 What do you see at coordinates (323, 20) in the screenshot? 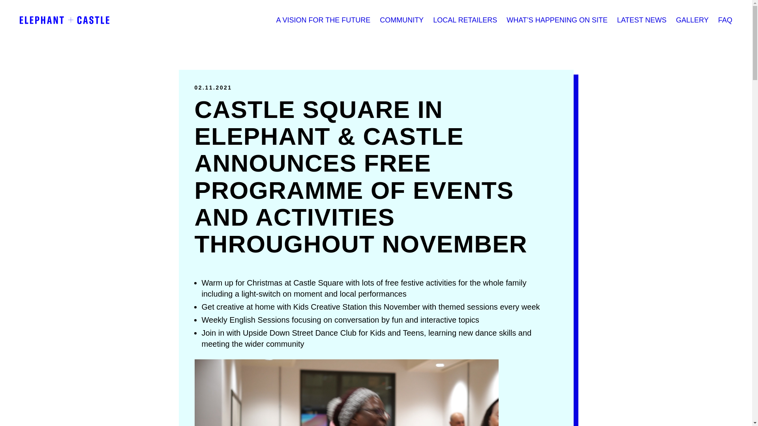
I see `A VISION FOR THE FUTURE` at bounding box center [323, 20].